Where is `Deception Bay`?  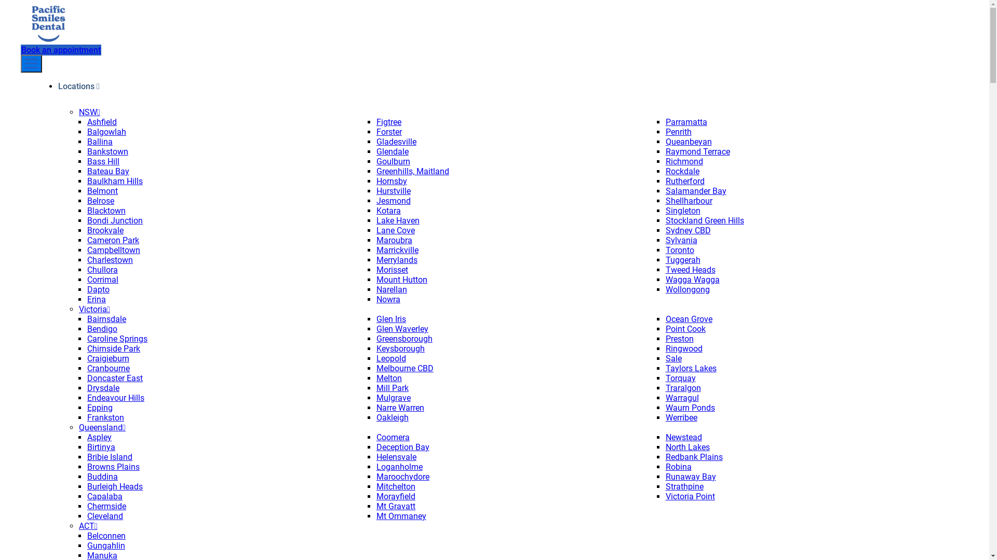
Deception Bay is located at coordinates (403, 447).